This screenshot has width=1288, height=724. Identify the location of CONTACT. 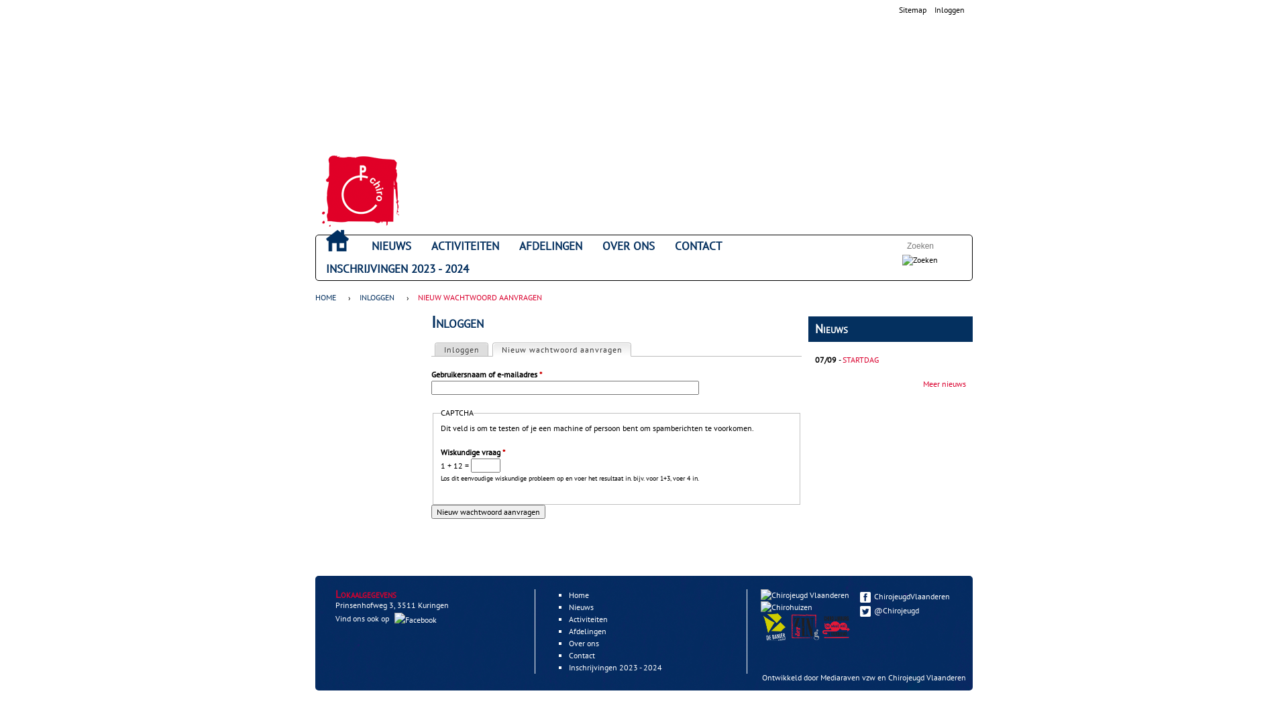
(698, 247).